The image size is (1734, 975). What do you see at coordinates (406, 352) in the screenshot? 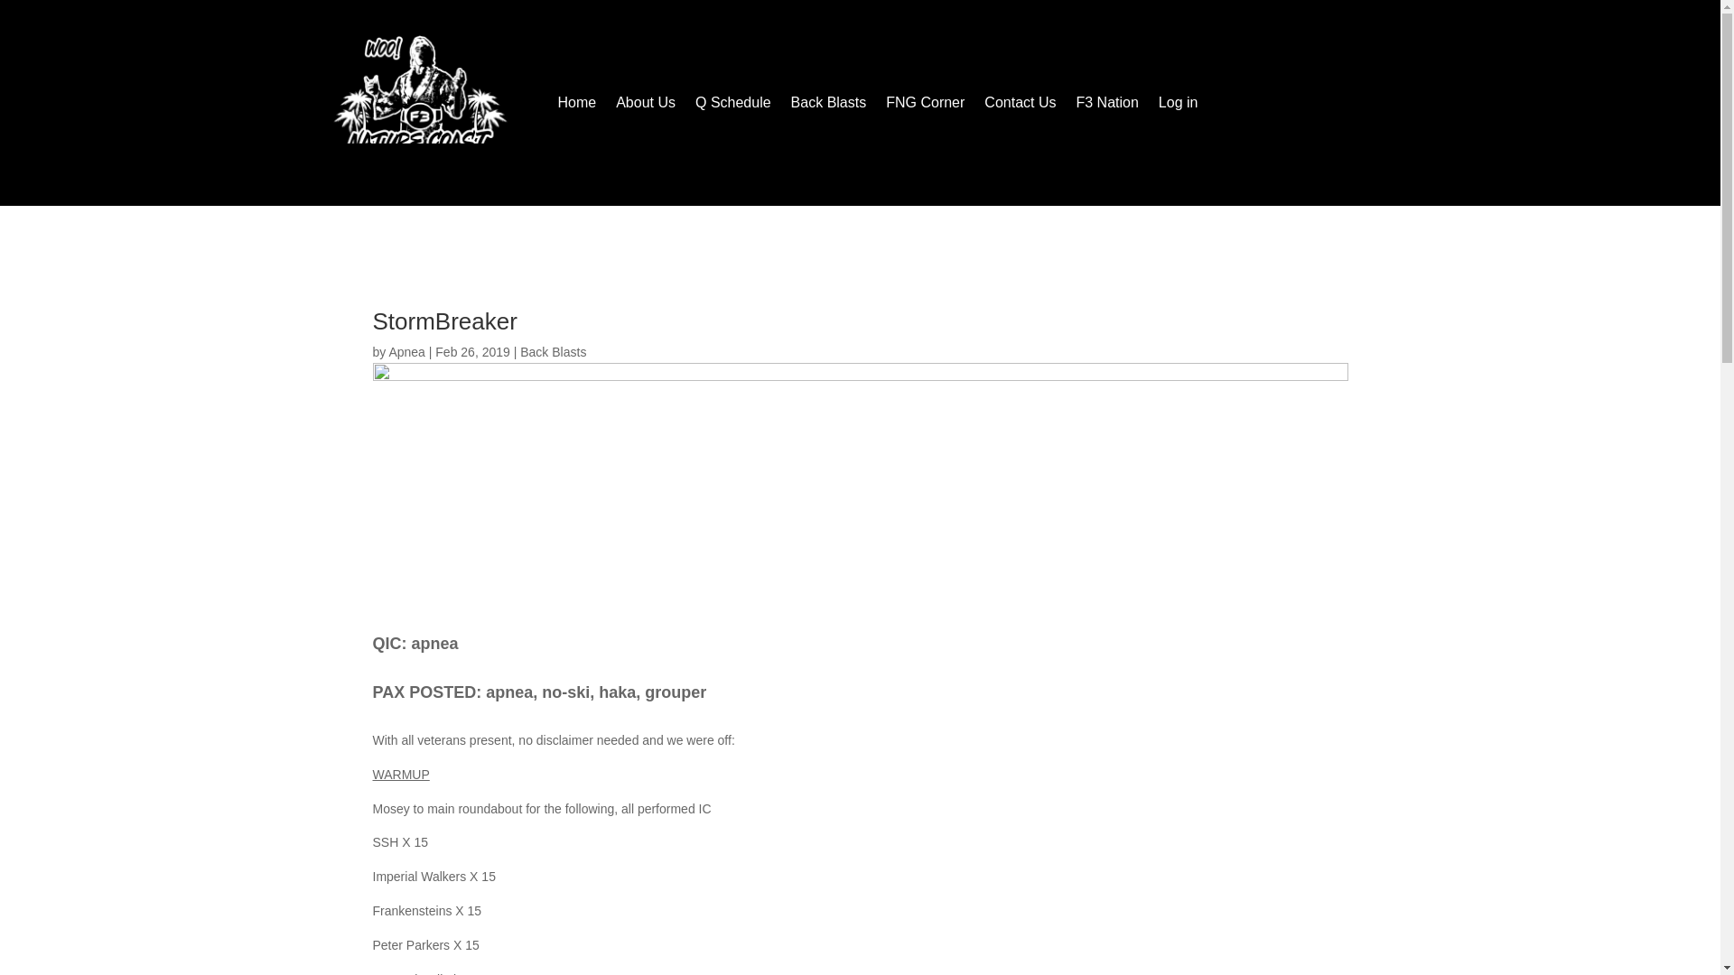
I see `Posts by Apnea` at bounding box center [406, 352].